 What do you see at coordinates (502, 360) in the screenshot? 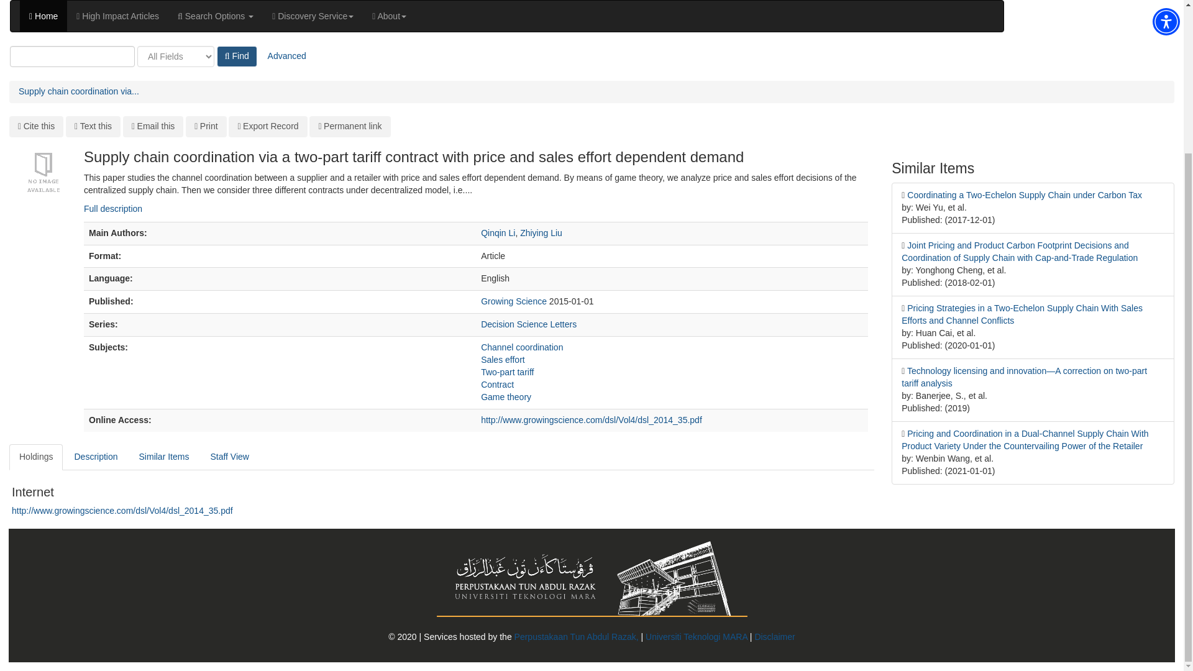
I see `Sales effort` at bounding box center [502, 360].